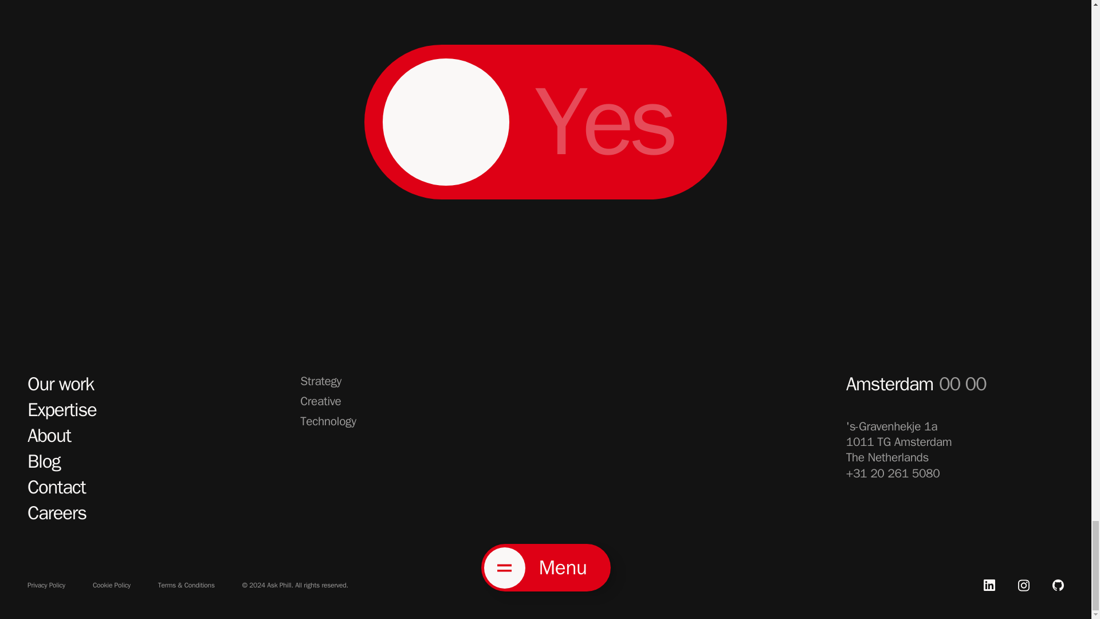  What do you see at coordinates (321, 382) in the screenshot?
I see `Strategy` at bounding box center [321, 382].